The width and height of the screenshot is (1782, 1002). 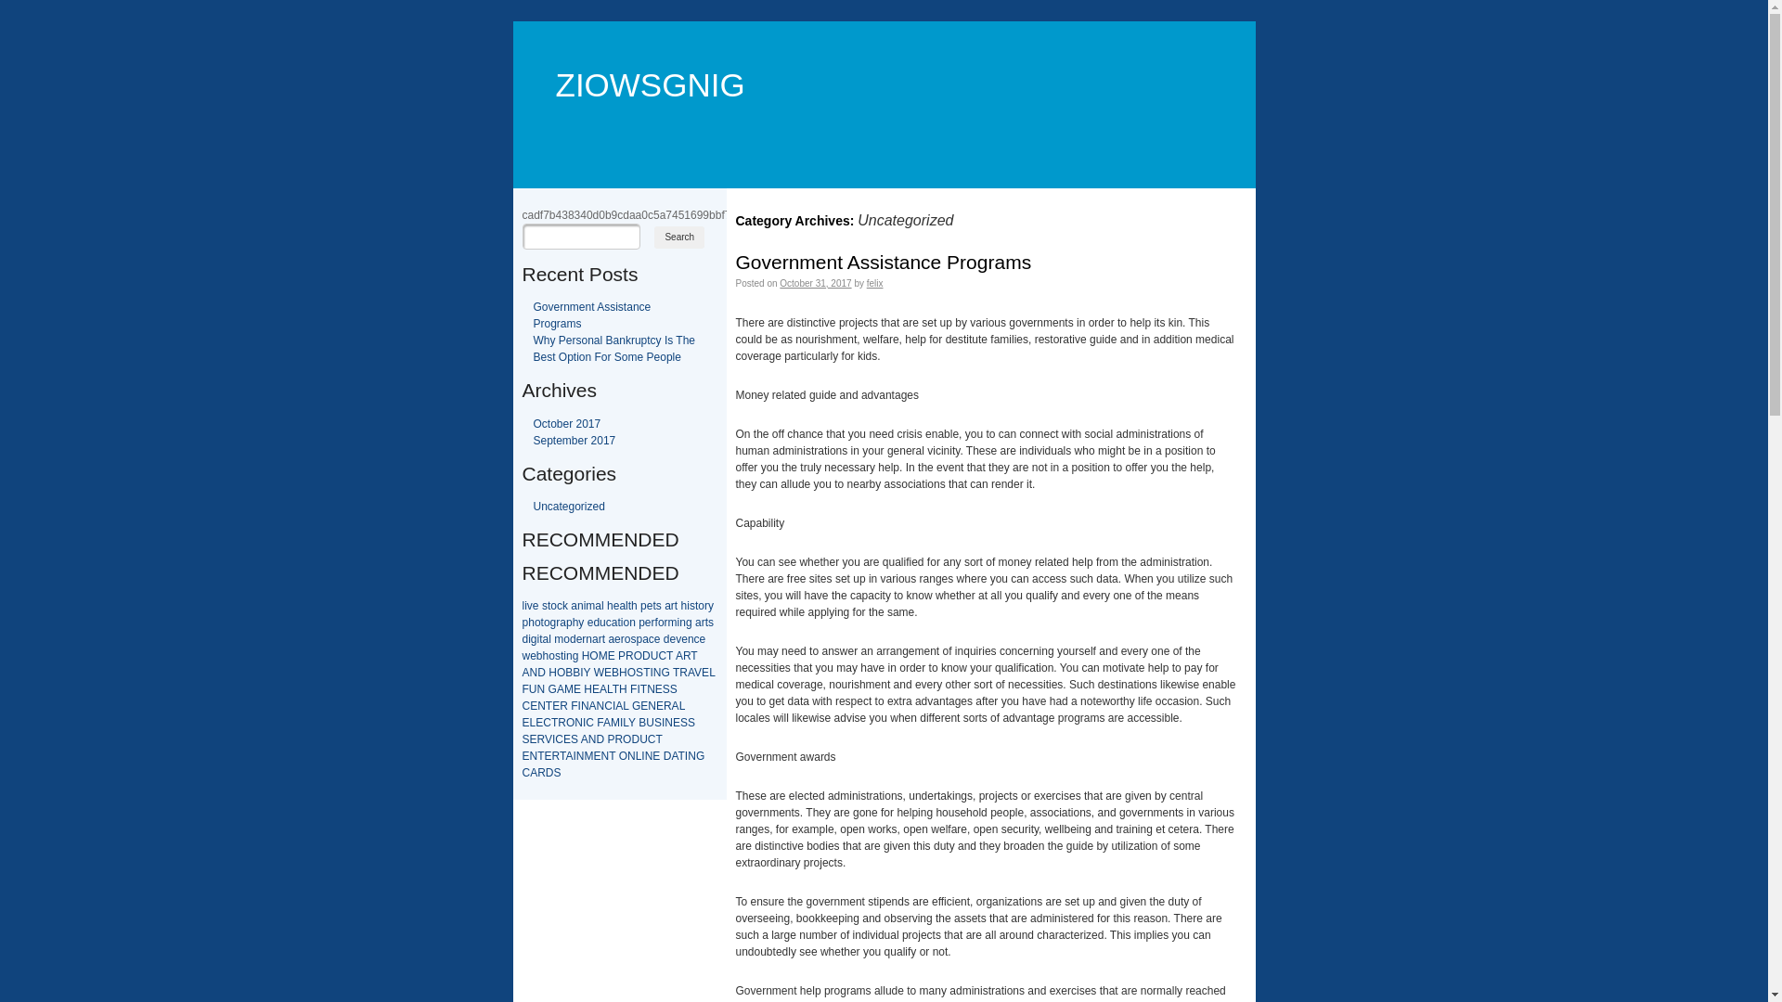 I want to click on r, so click(x=666, y=623).